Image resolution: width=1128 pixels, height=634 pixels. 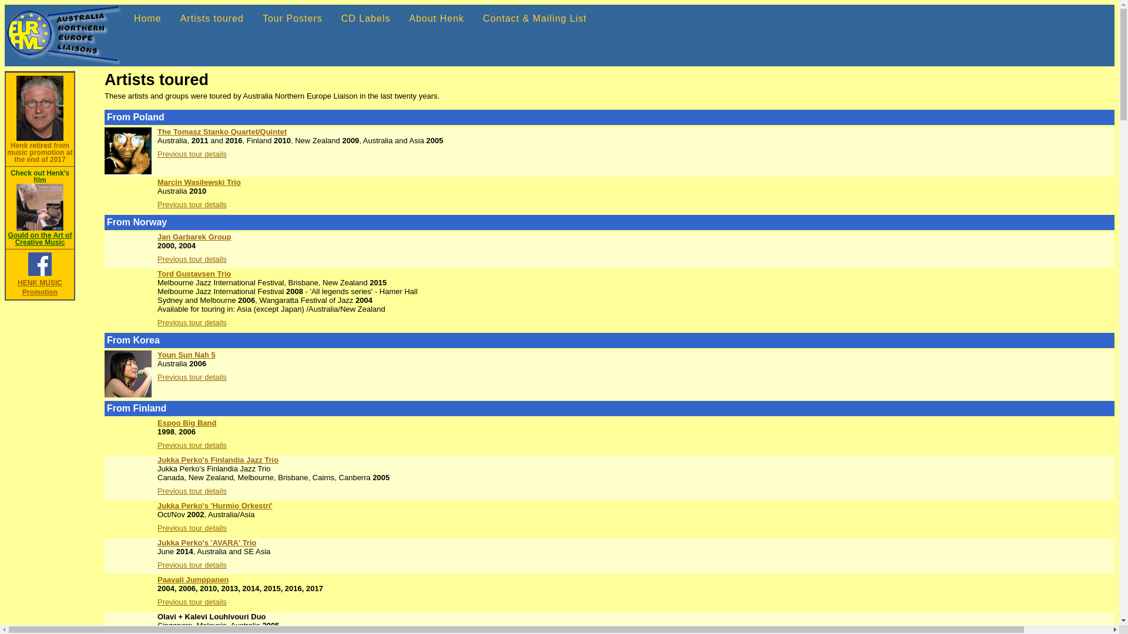 I want to click on HENK MUSIC Promotion, so click(x=40, y=283).